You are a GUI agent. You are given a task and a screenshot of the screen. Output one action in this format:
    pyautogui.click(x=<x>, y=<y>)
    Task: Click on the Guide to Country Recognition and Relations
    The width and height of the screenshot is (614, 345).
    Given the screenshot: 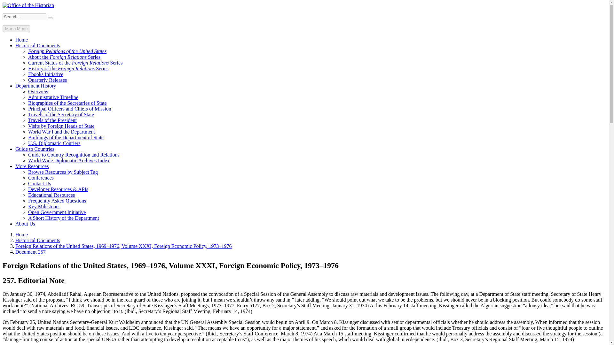 What is the action you would take?
    pyautogui.click(x=74, y=155)
    